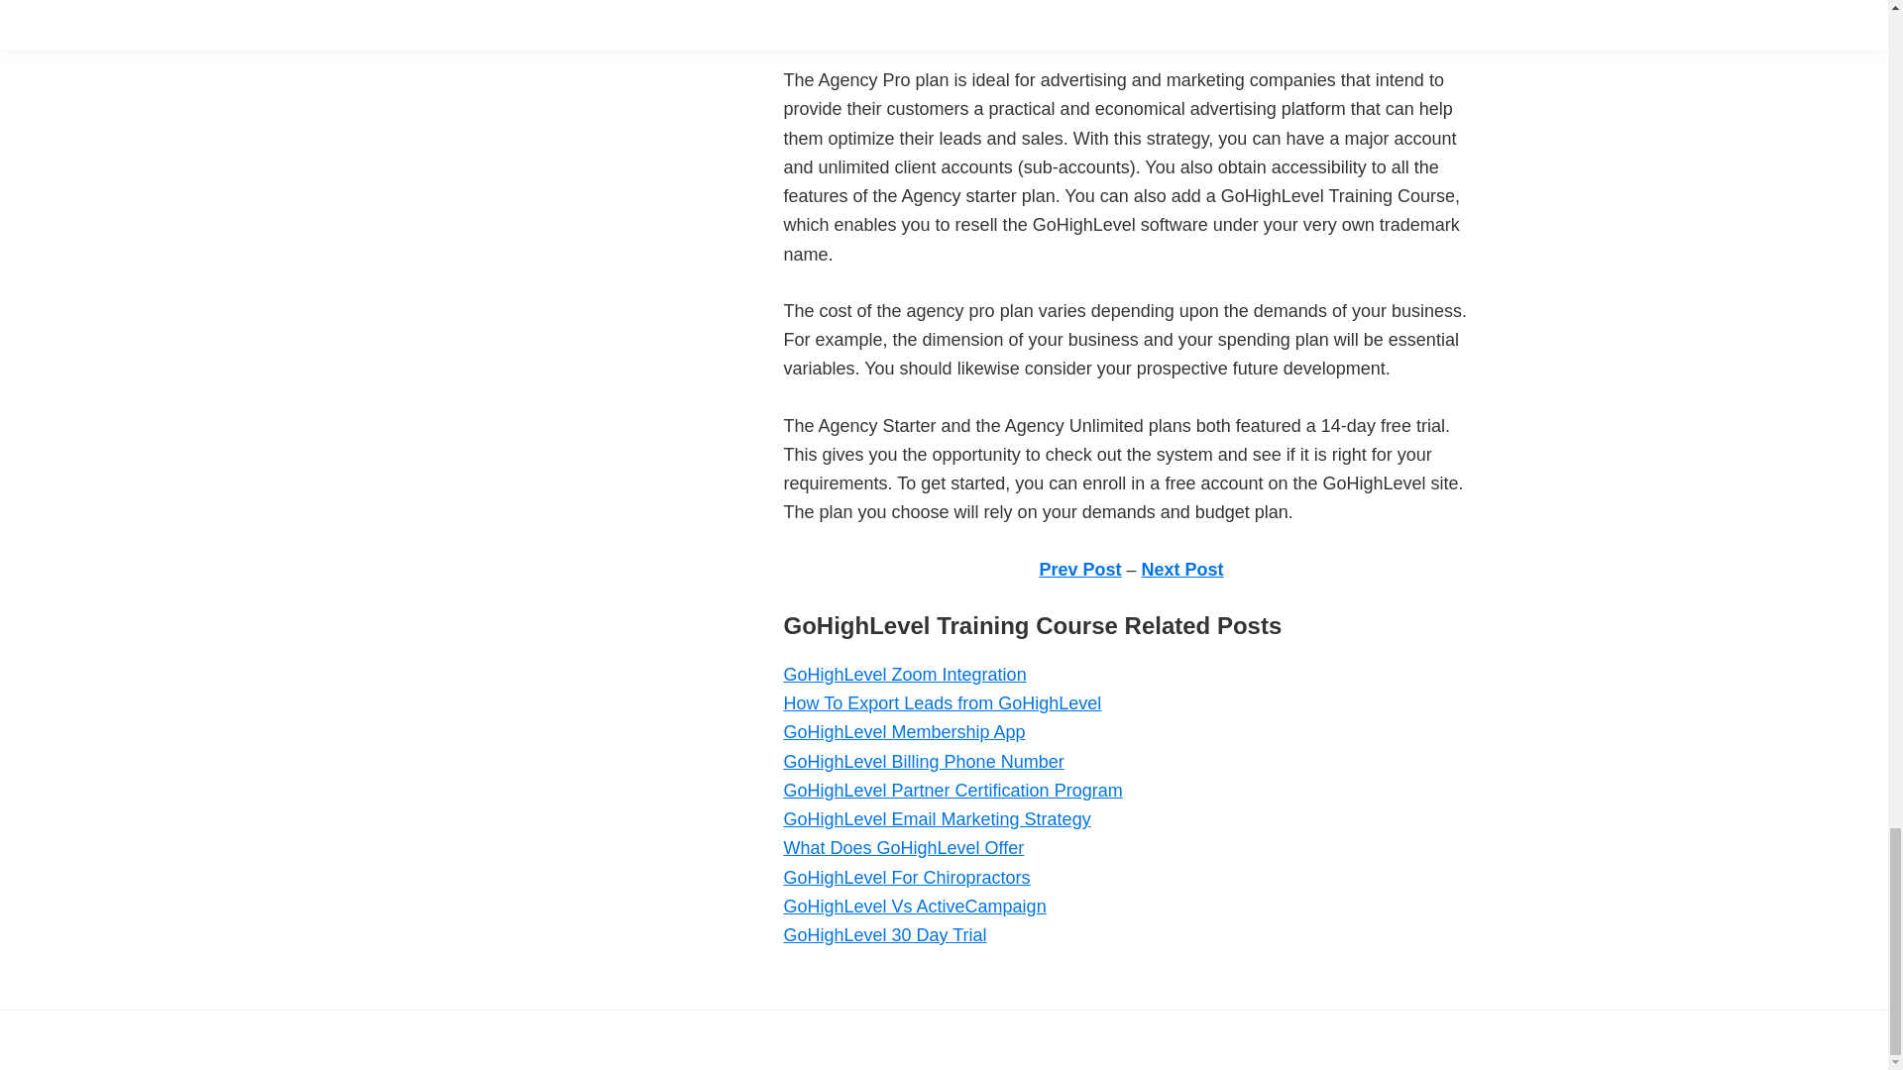  I want to click on GoHighLevel 30 Day Trial, so click(884, 935).